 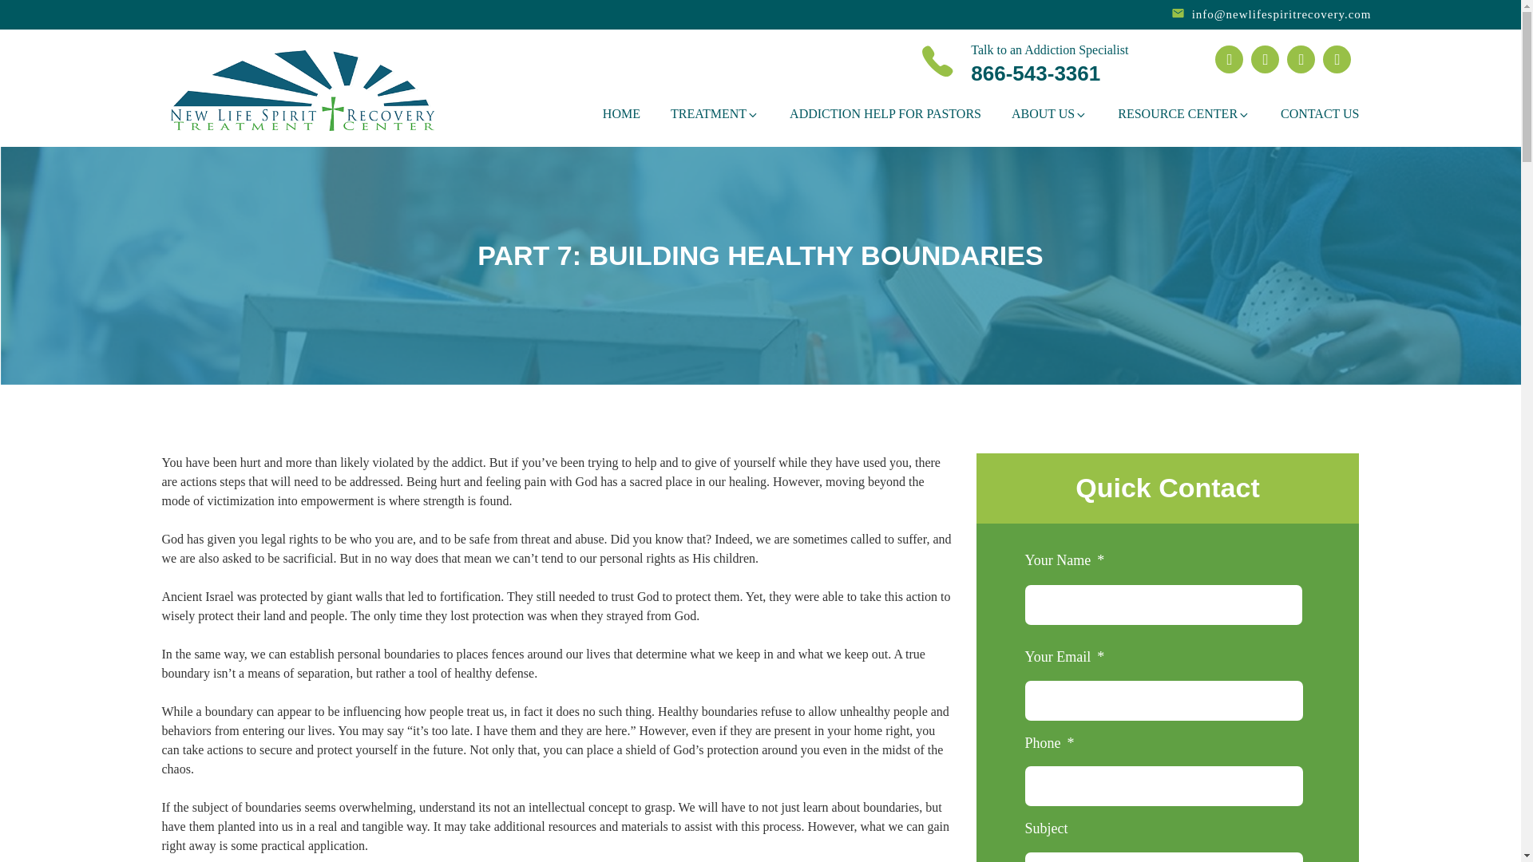 What do you see at coordinates (1049, 113) in the screenshot?
I see `ABOUT US` at bounding box center [1049, 113].